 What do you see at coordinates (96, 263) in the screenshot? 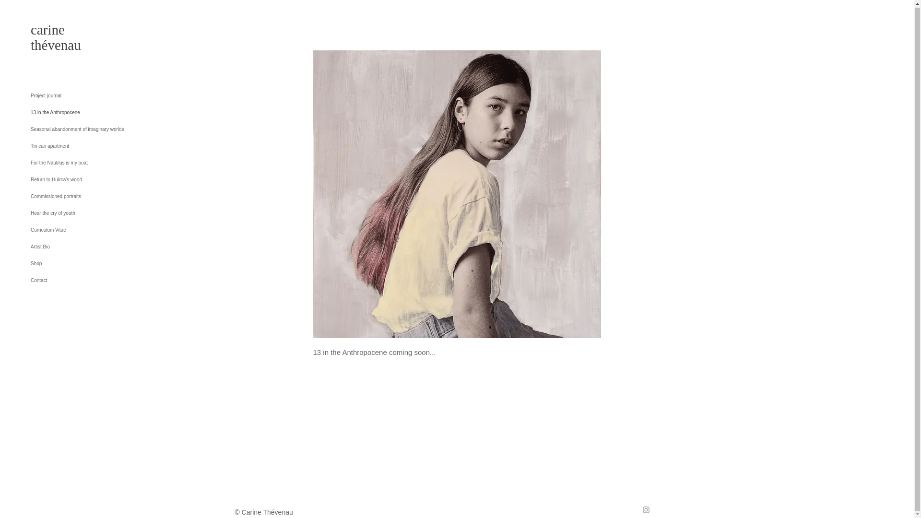
I see `Shop` at bounding box center [96, 263].